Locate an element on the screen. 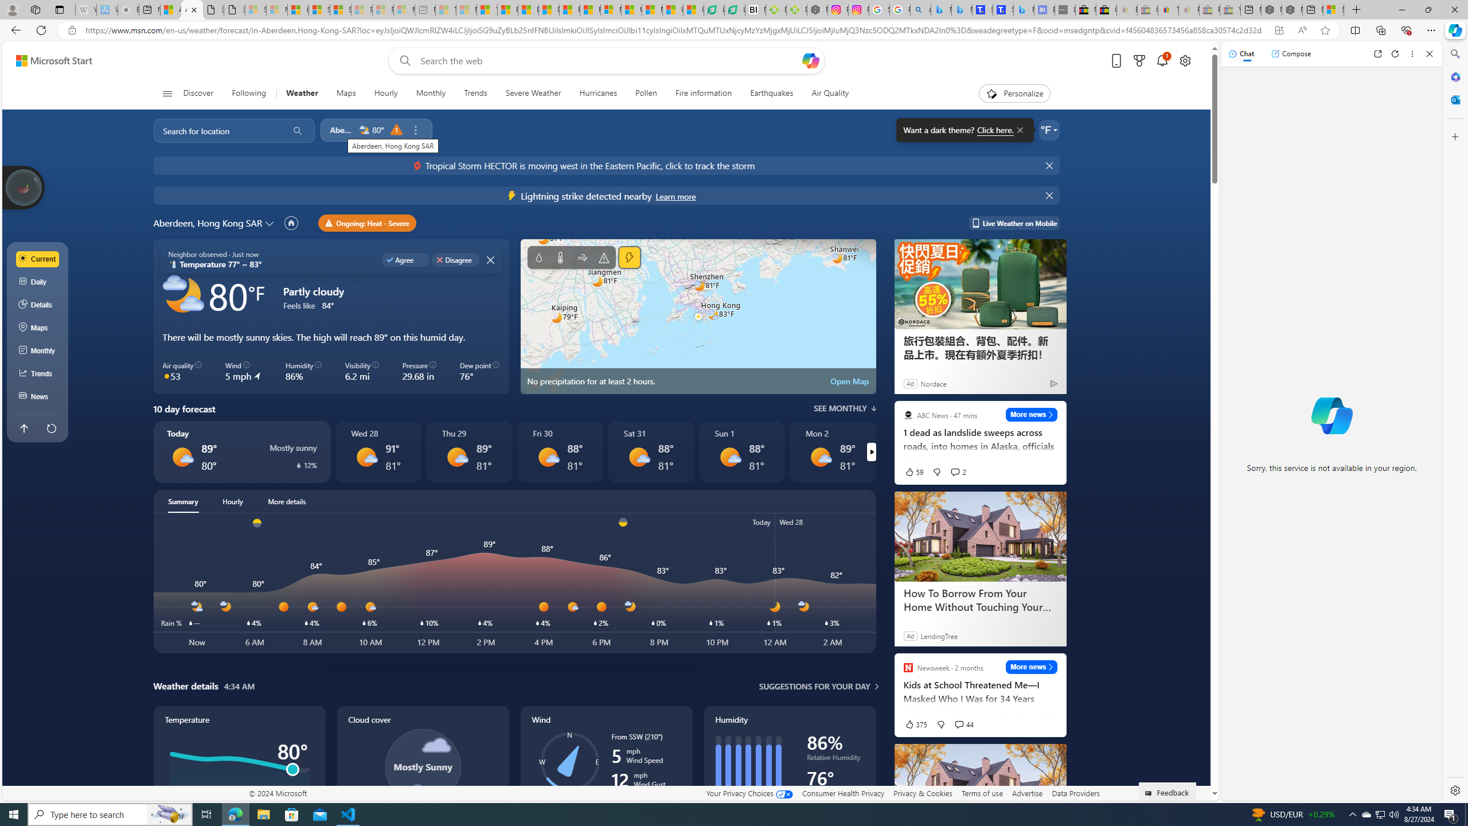 The width and height of the screenshot is (1468, 826). Aberdeen, Hong Kong SAR is located at coordinates (208, 223).